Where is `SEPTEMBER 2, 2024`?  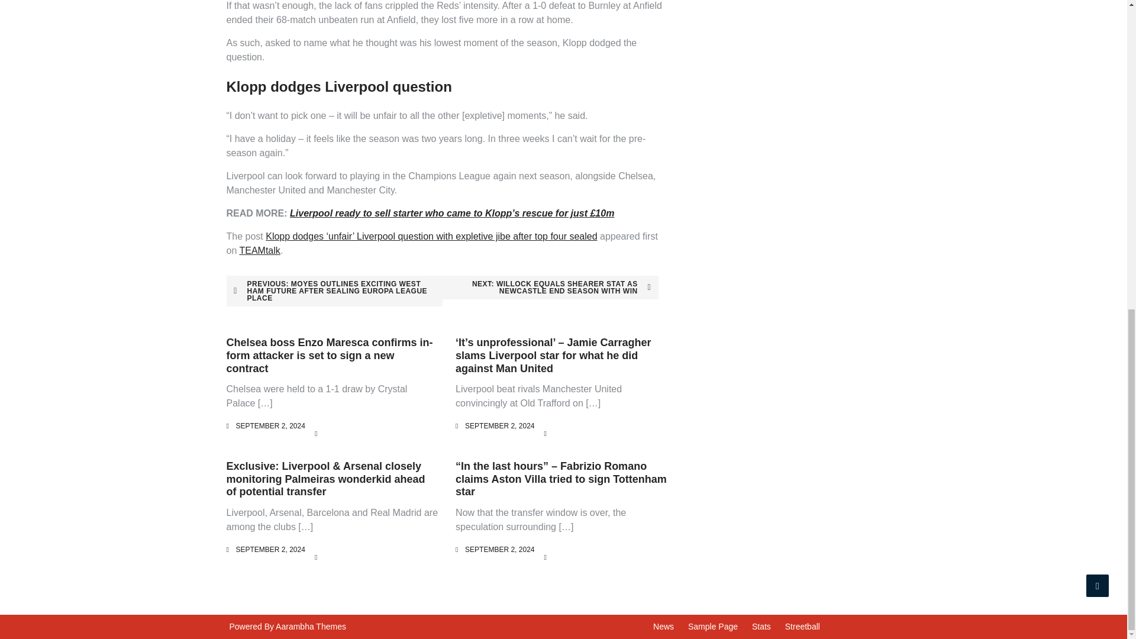
SEPTEMBER 2, 2024 is located at coordinates (499, 550).